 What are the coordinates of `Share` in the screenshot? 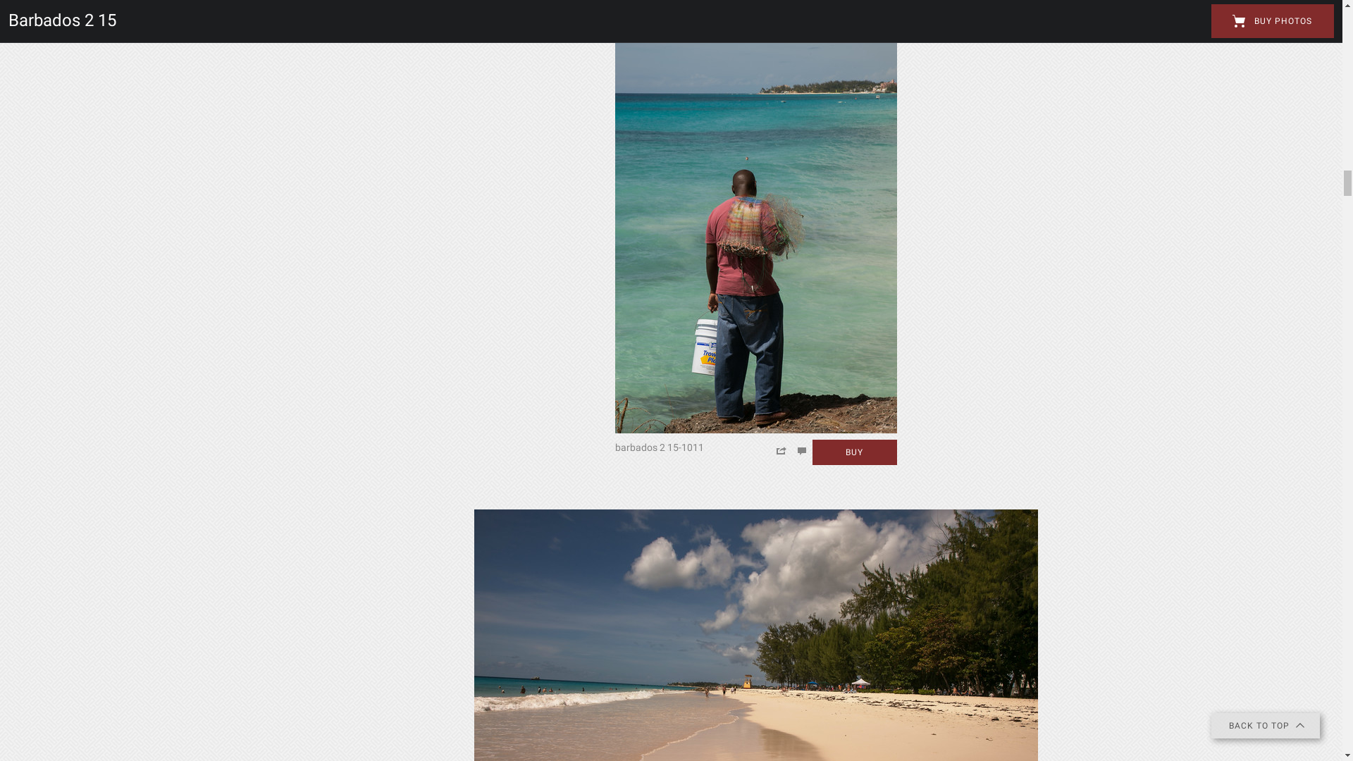 It's located at (921, 744).